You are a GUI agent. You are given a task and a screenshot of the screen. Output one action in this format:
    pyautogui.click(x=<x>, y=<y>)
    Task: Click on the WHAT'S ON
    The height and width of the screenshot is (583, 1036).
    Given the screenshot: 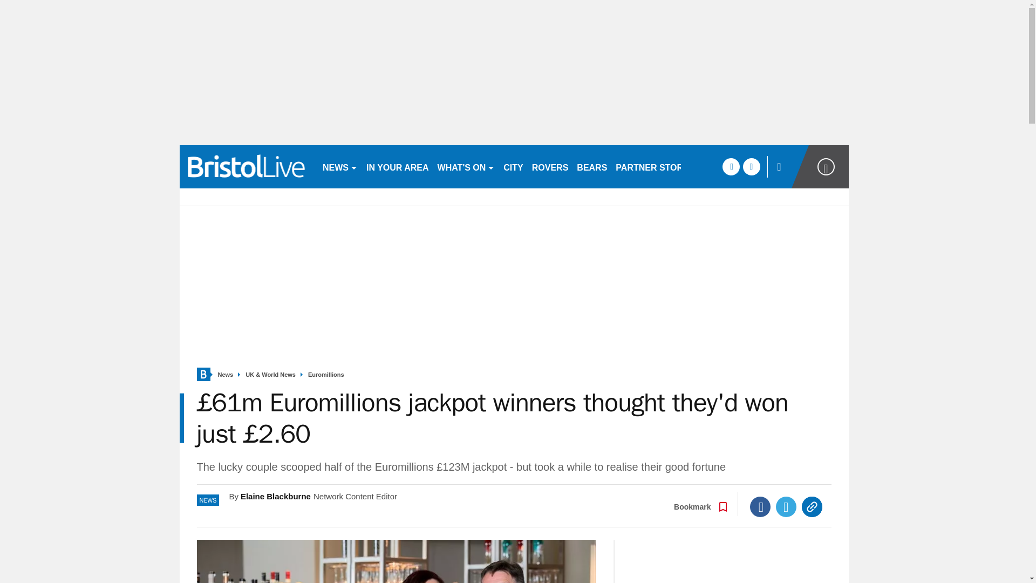 What is the action you would take?
    pyautogui.click(x=466, y=166)
    